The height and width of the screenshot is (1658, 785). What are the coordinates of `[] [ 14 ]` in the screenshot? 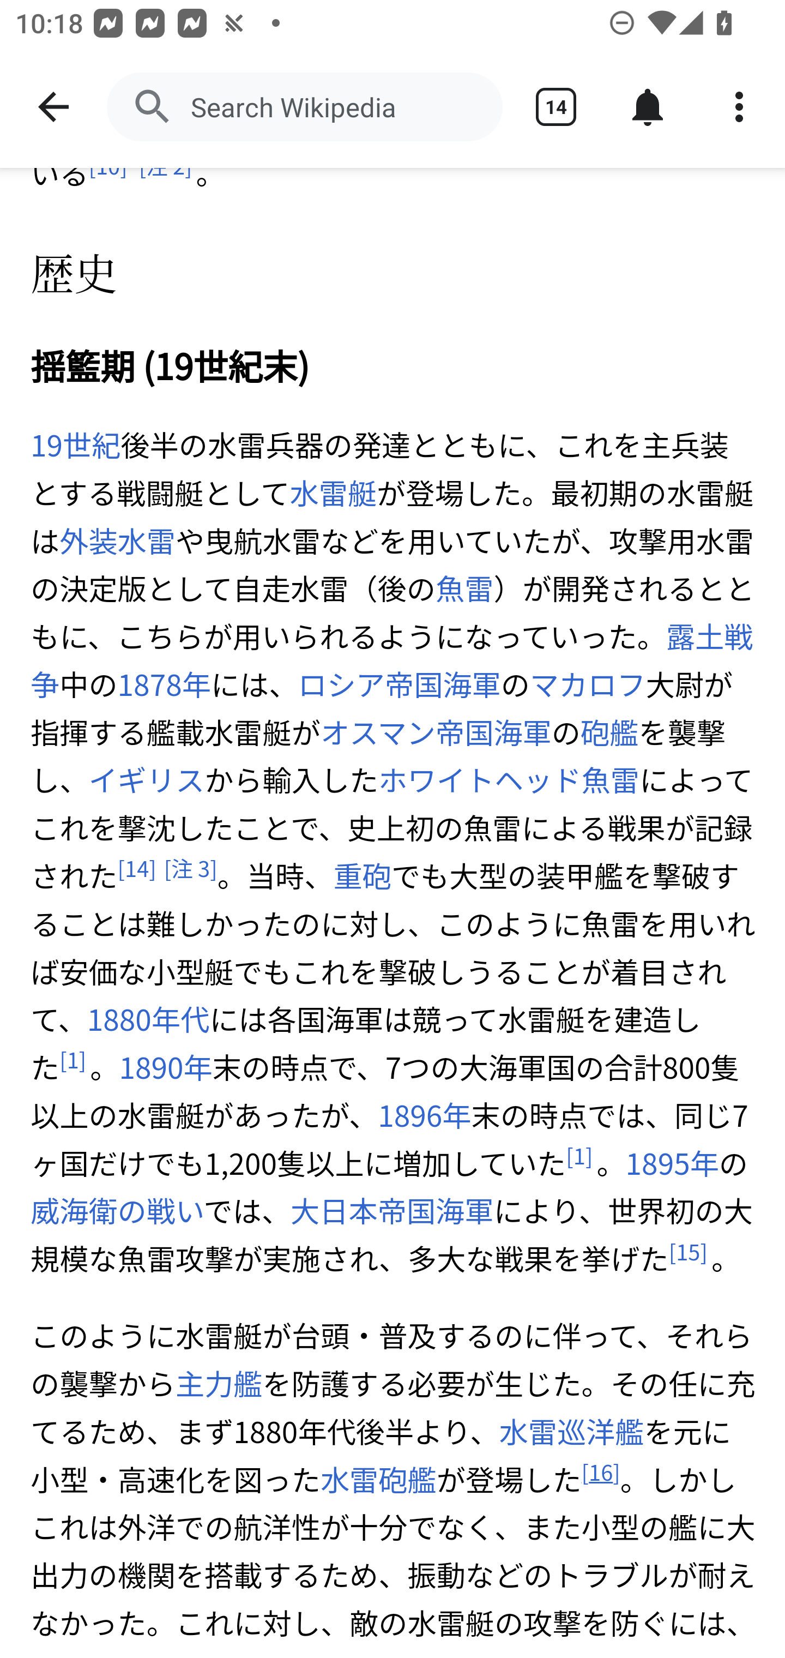 It's located at (136, 868).